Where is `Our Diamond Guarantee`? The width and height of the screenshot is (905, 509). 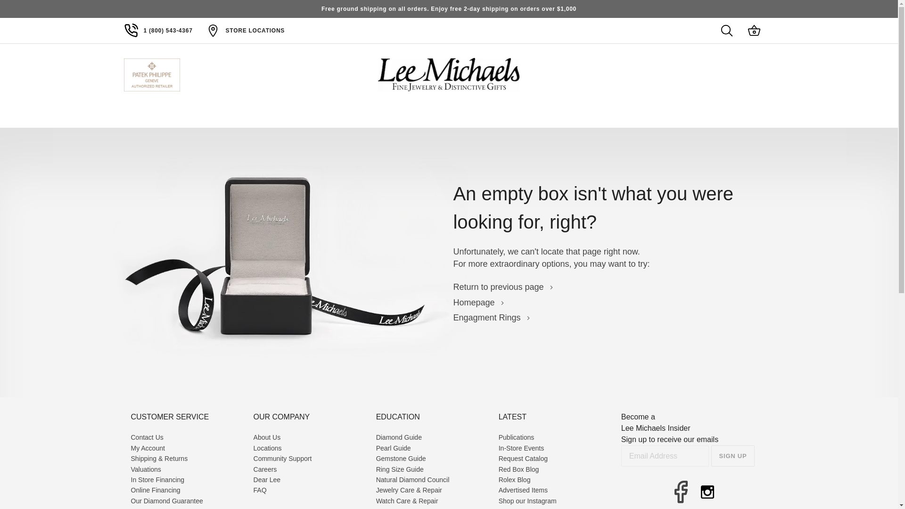
Our Diamond Guarantee is located at coordinates (167, 501).